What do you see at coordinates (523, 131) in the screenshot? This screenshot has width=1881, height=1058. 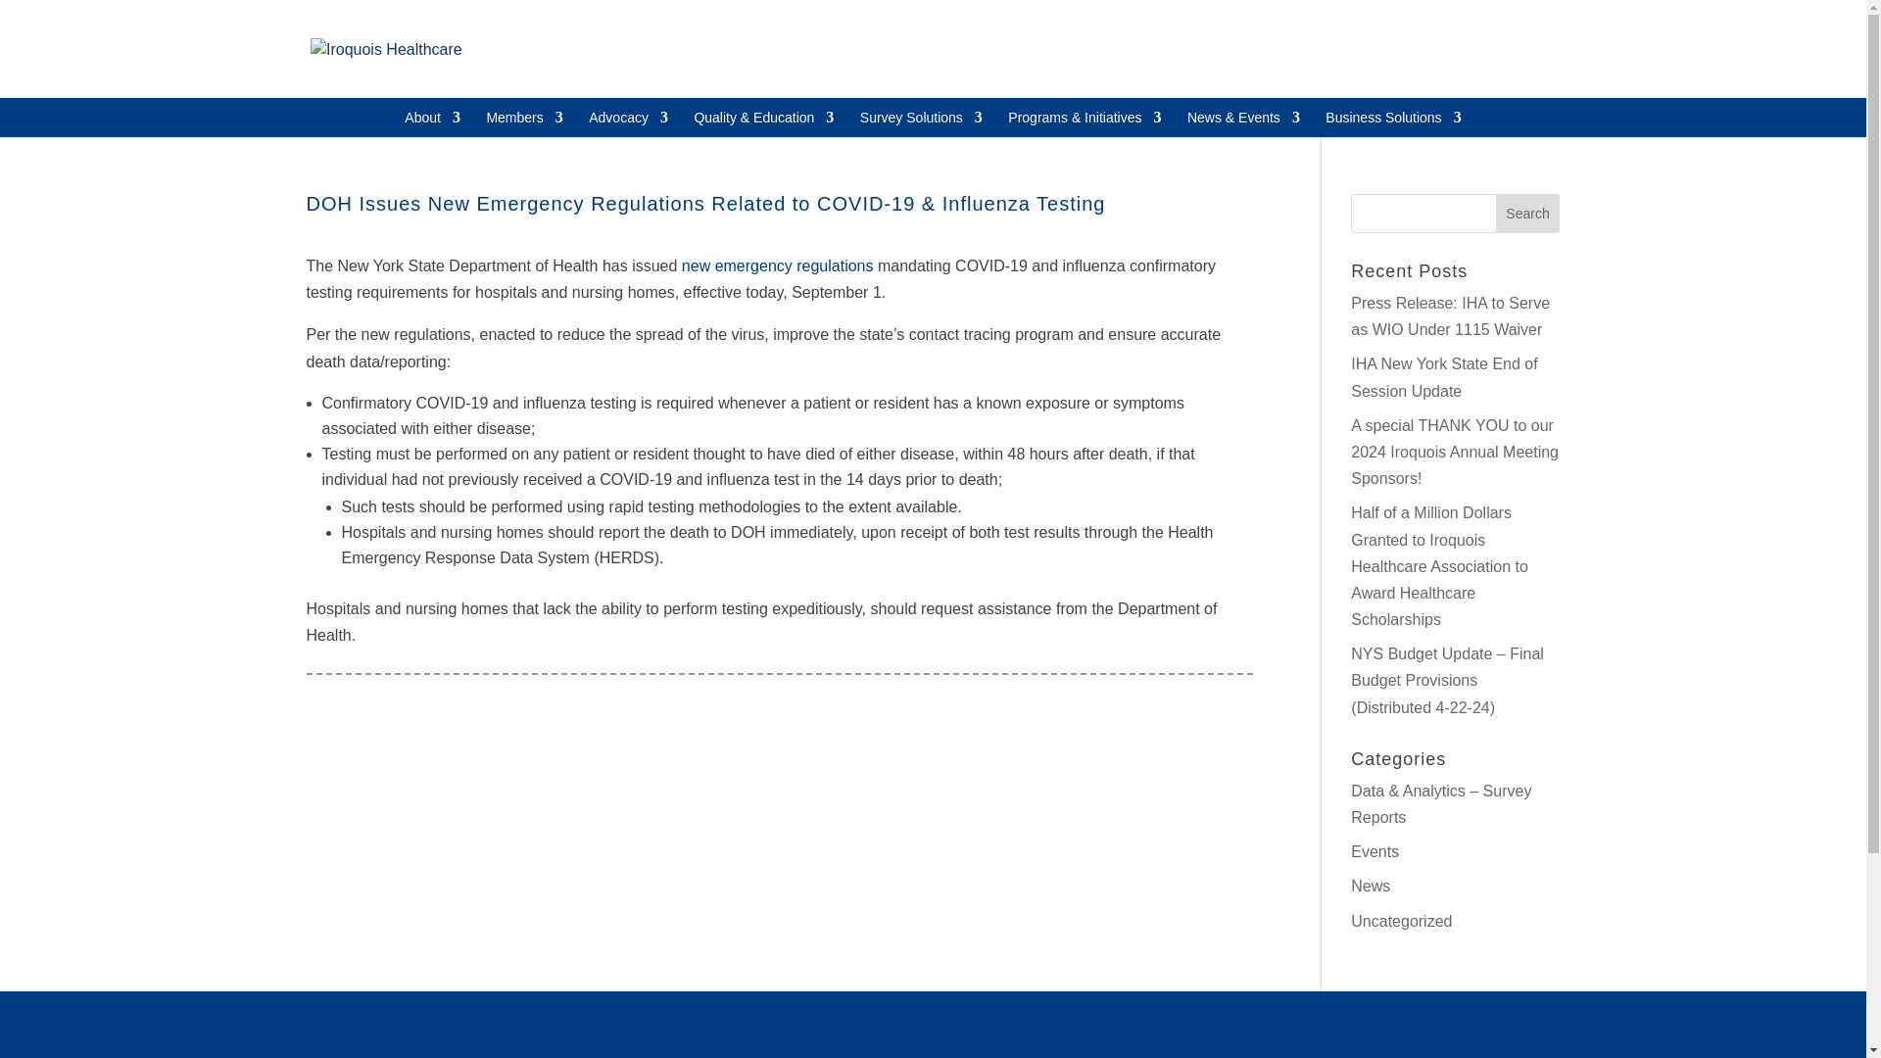 I see `Members` at bounding box center [523, 131].